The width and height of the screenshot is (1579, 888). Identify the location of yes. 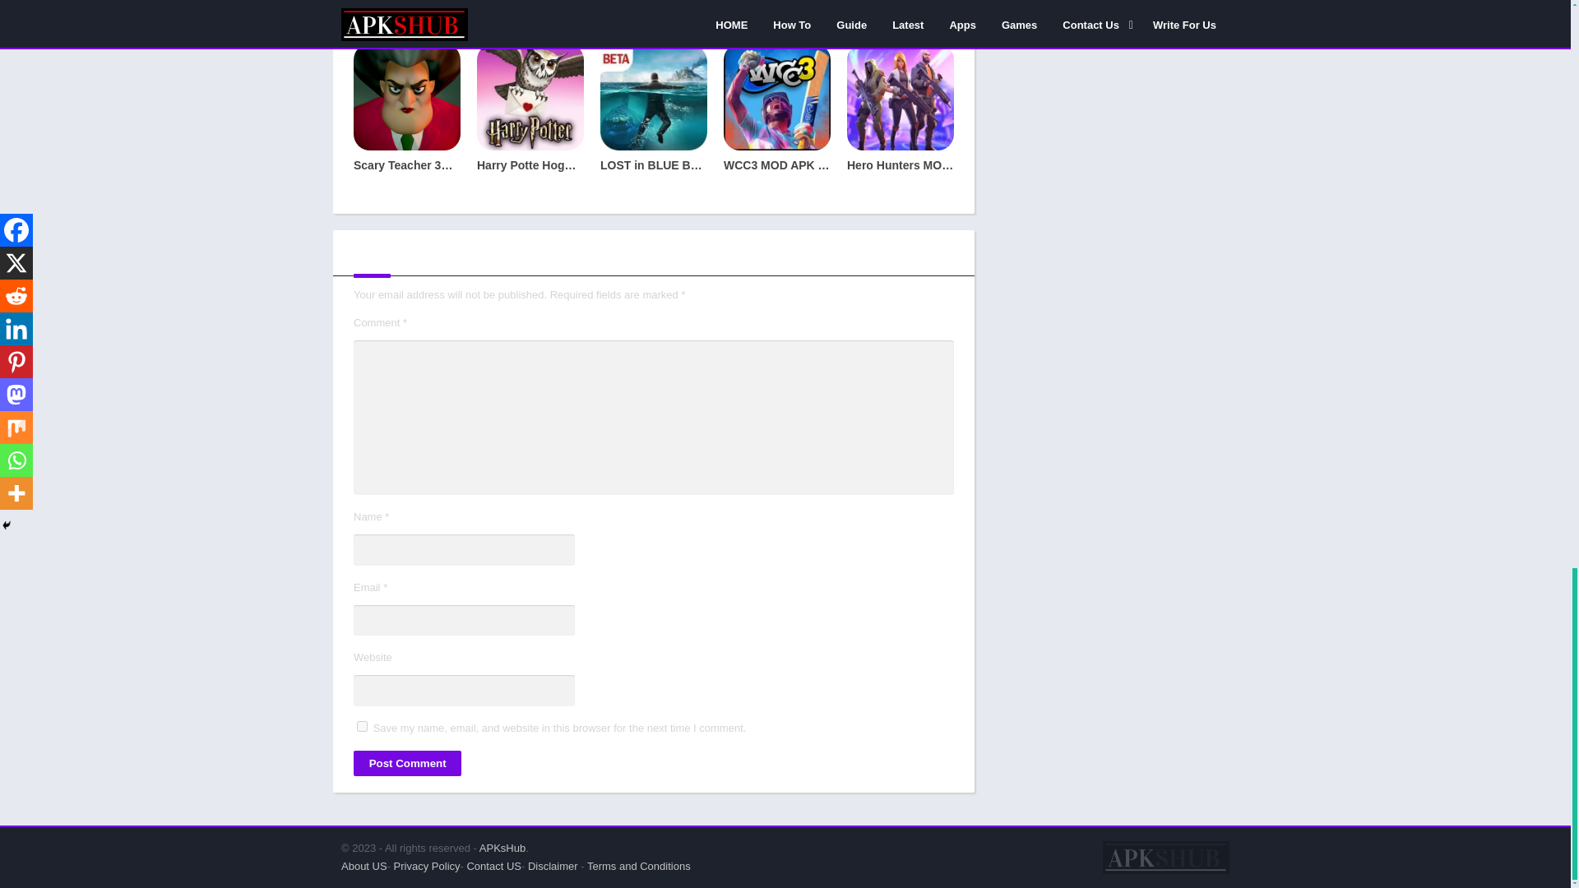
(362, 725).